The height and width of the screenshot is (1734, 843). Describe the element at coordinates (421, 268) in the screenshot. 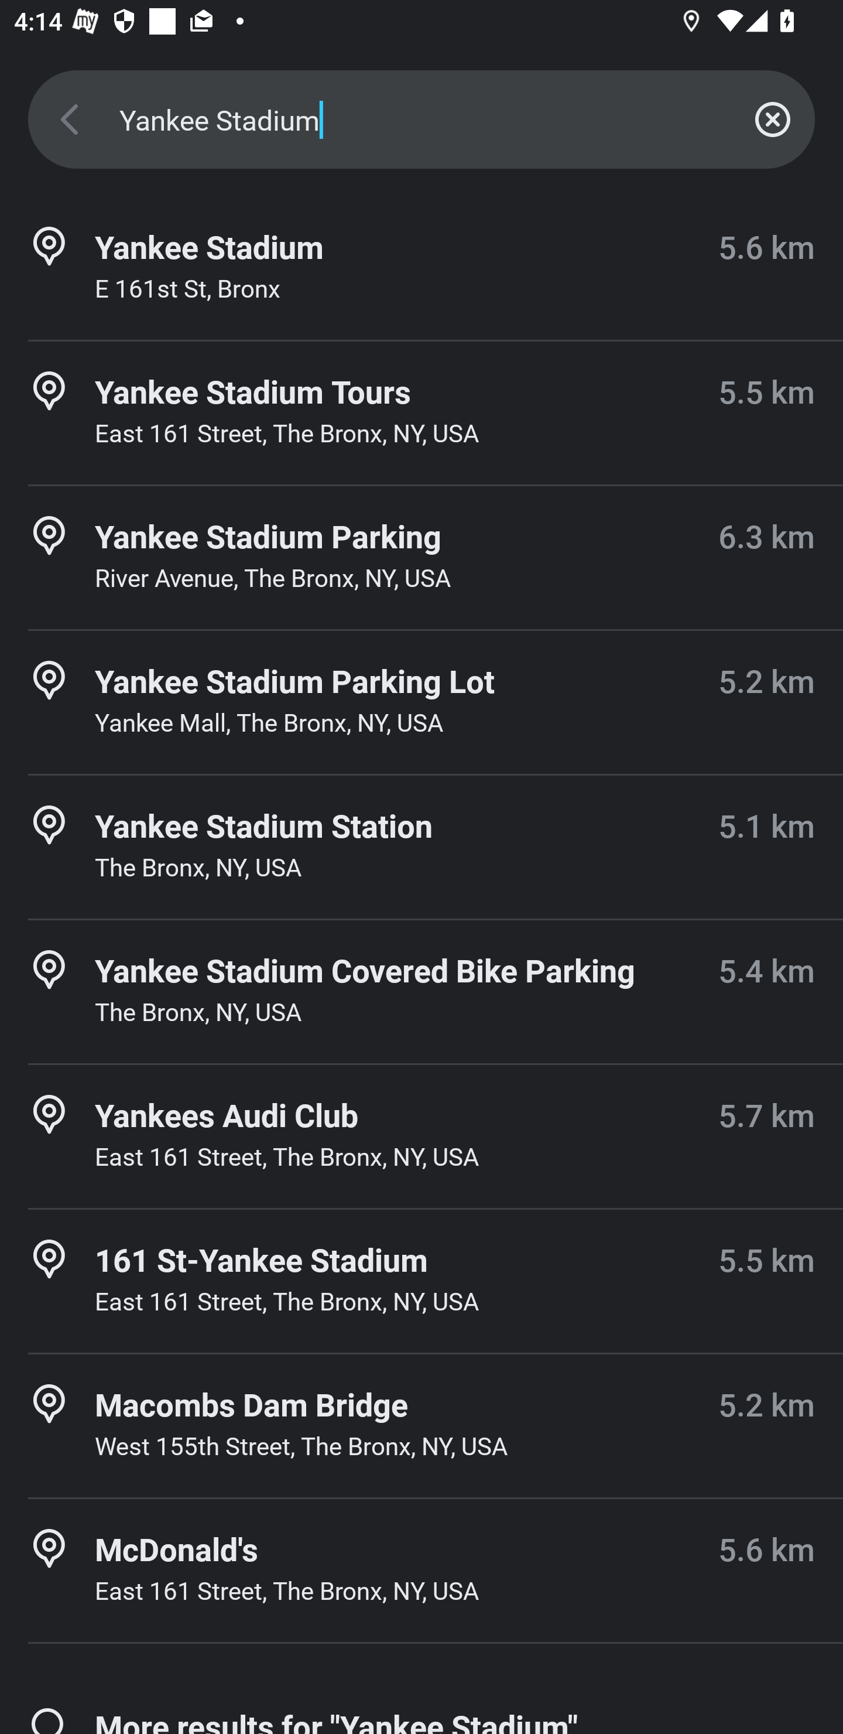

I see `Yankee Stadium 5.6 km E 161st St, Bronx` at that location.